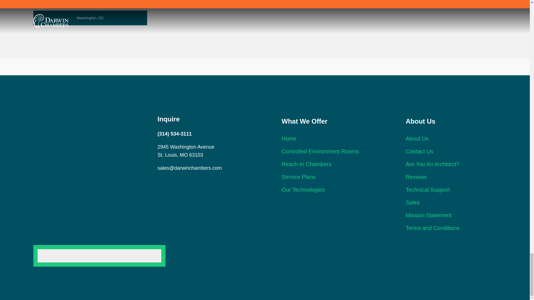  I want to click on Home, so click(289, 138).